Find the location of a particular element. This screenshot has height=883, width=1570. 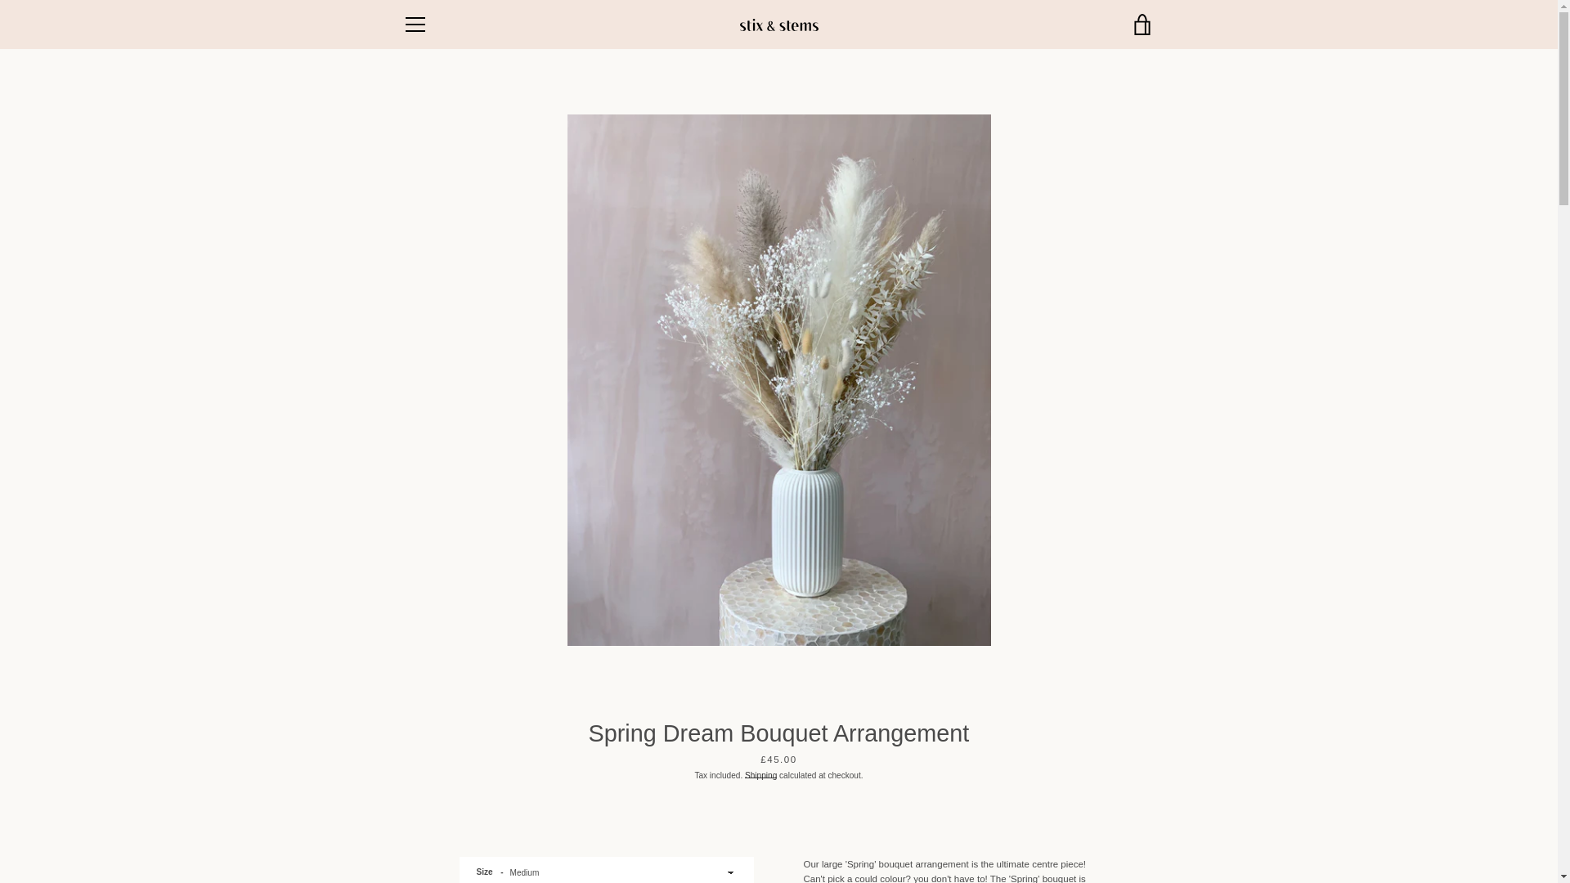

Union Pay is located at coordinates (1102, 839).